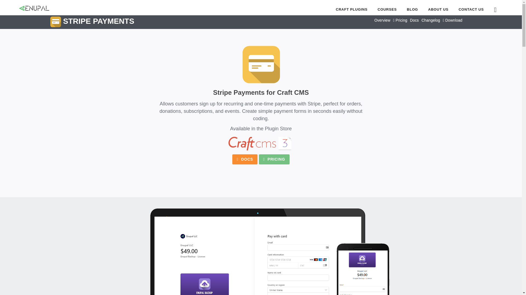  Describe the element at coordinates (245, 159) in the screenshot. I see `DOCS` at that location.